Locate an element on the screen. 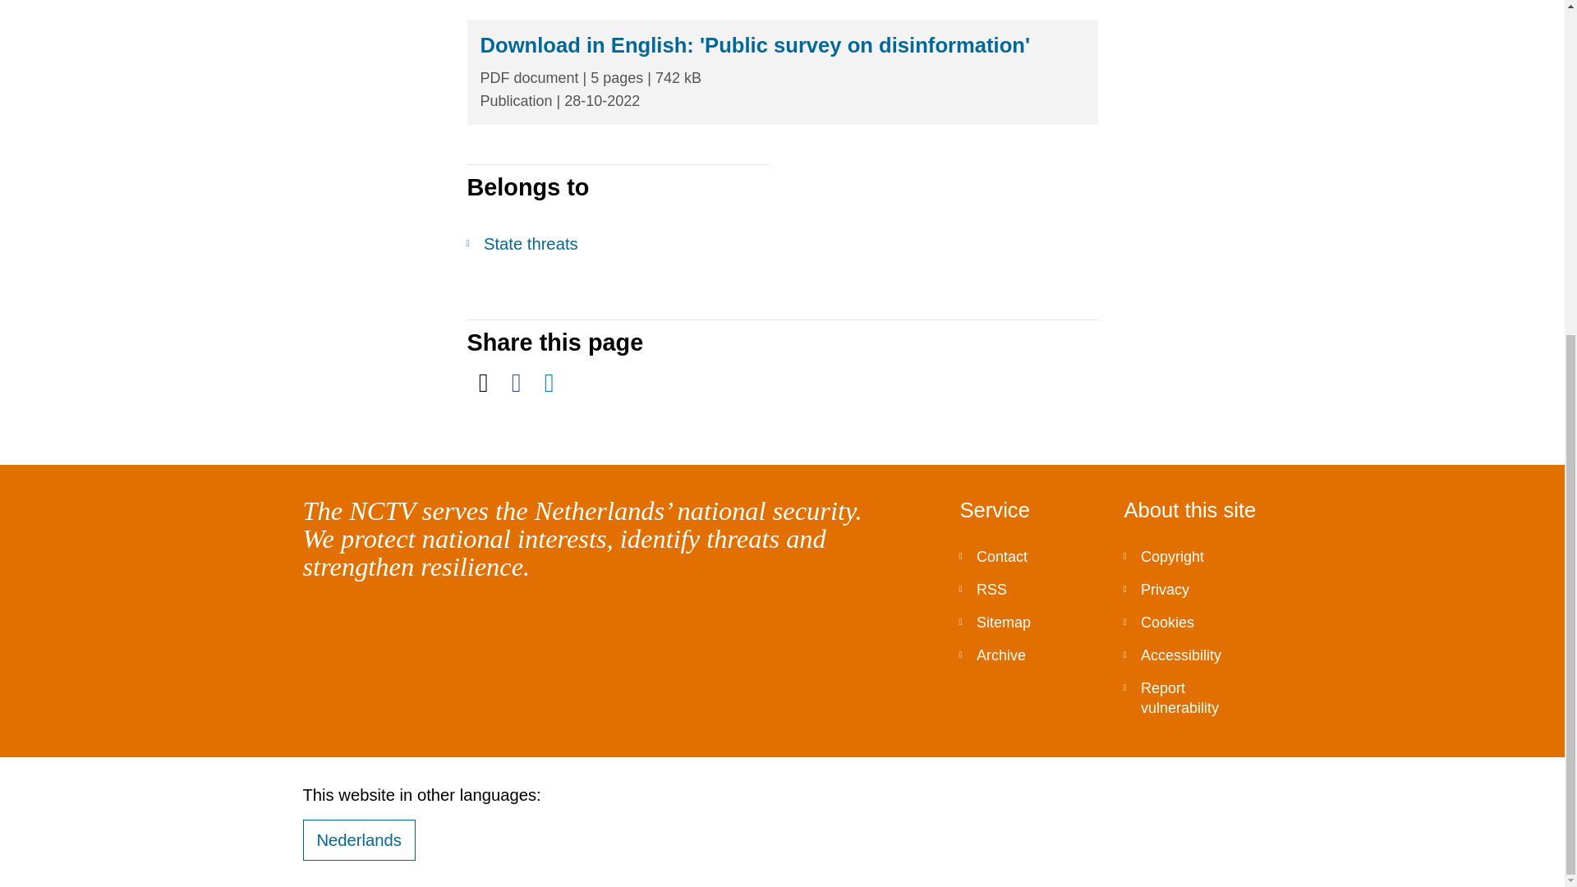 This screenshot has height=887, width=1577. Contact is located at coordinates (1028, 556).